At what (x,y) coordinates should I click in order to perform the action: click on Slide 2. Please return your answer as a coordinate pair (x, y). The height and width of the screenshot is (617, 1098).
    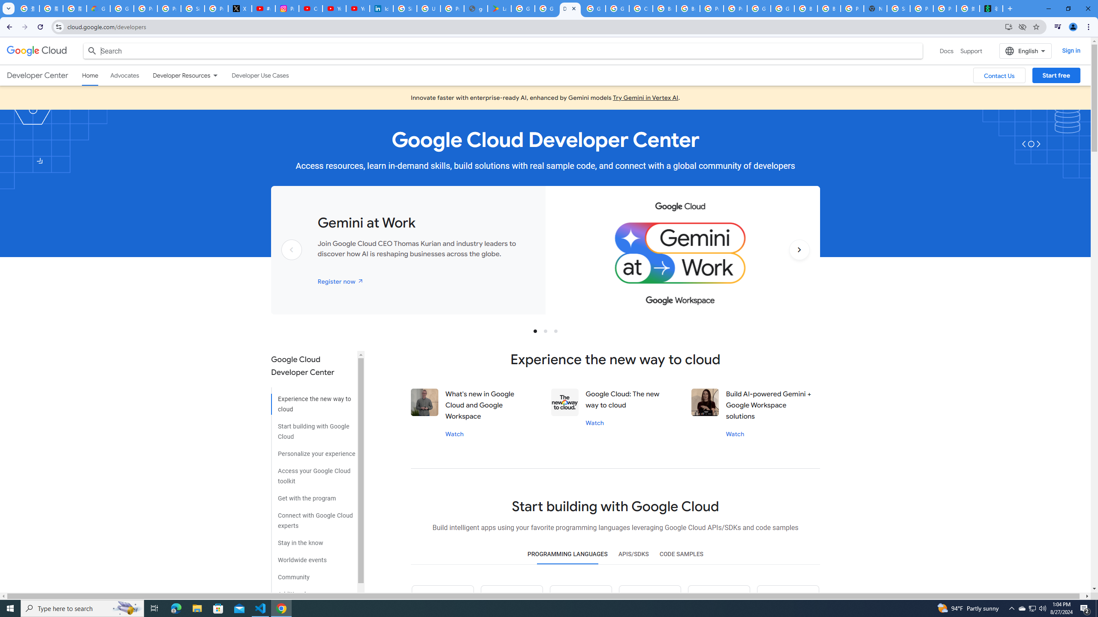
    Looking at the image, I should click on (545, 331).